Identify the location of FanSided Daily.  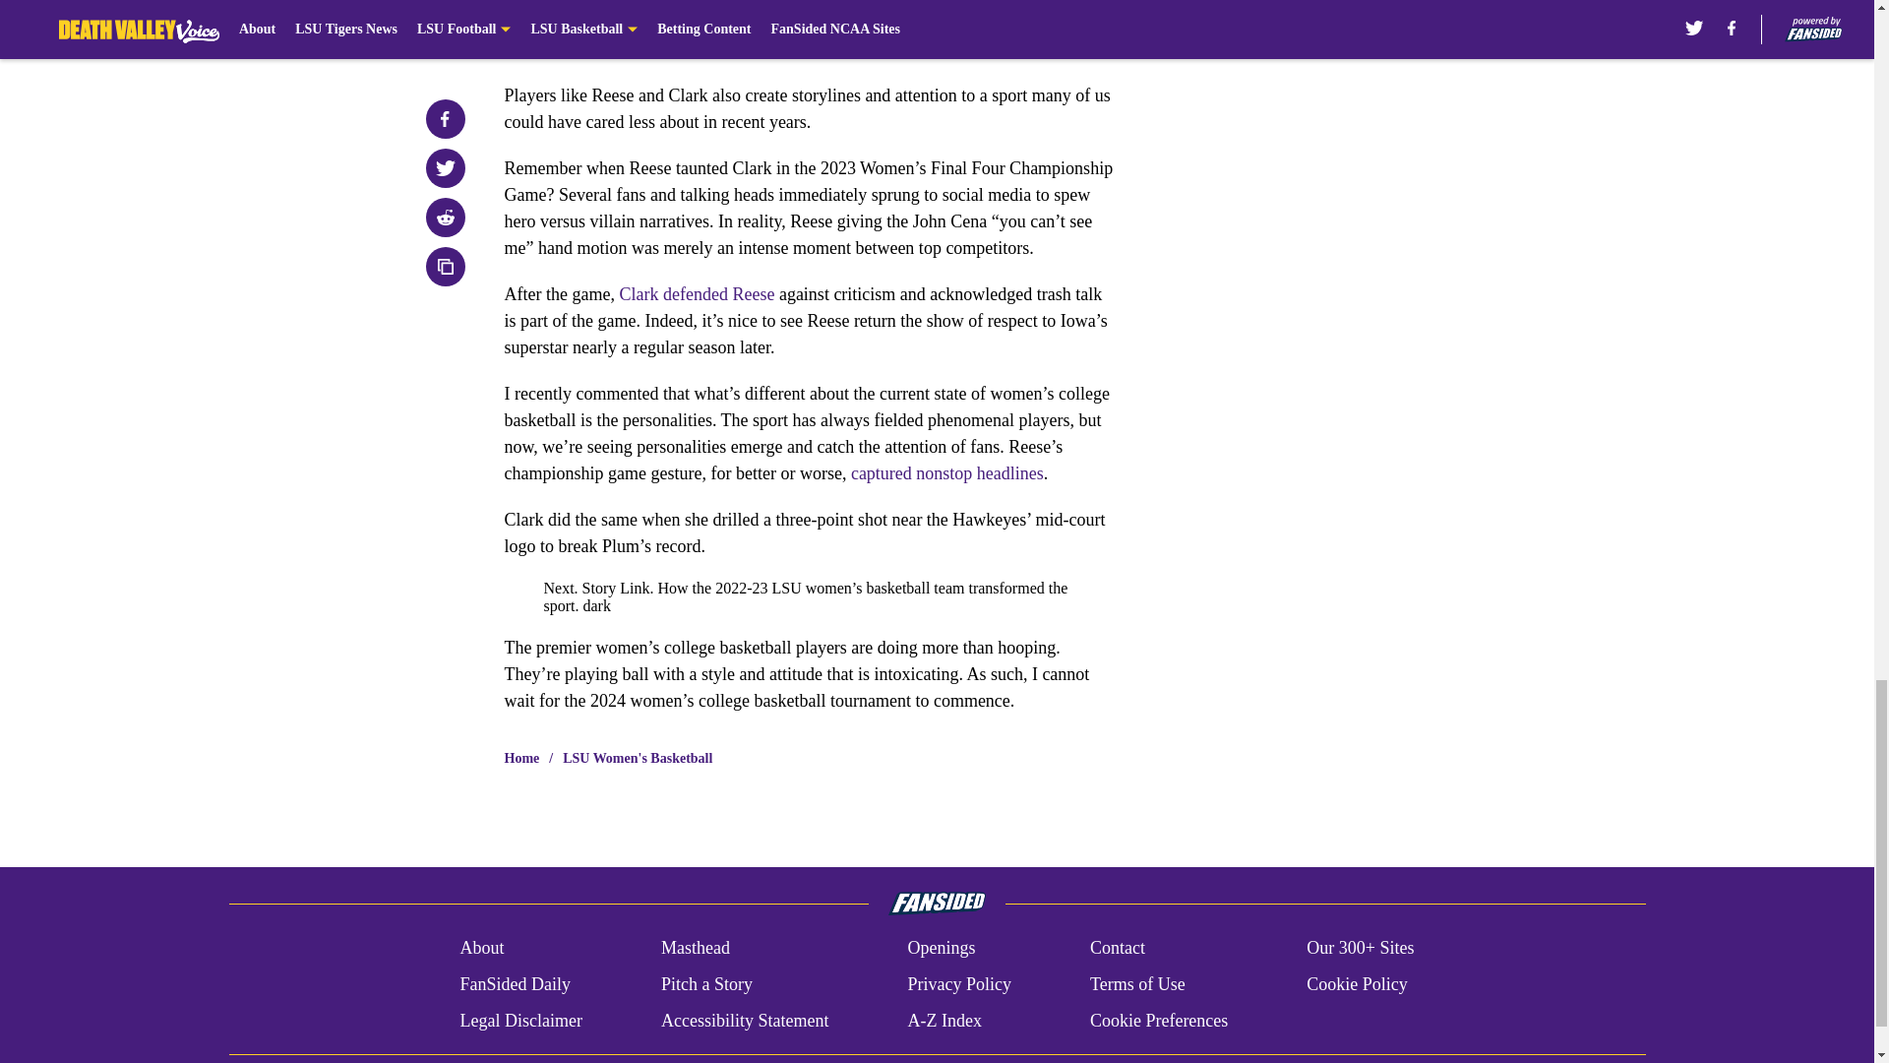
(514, 984).